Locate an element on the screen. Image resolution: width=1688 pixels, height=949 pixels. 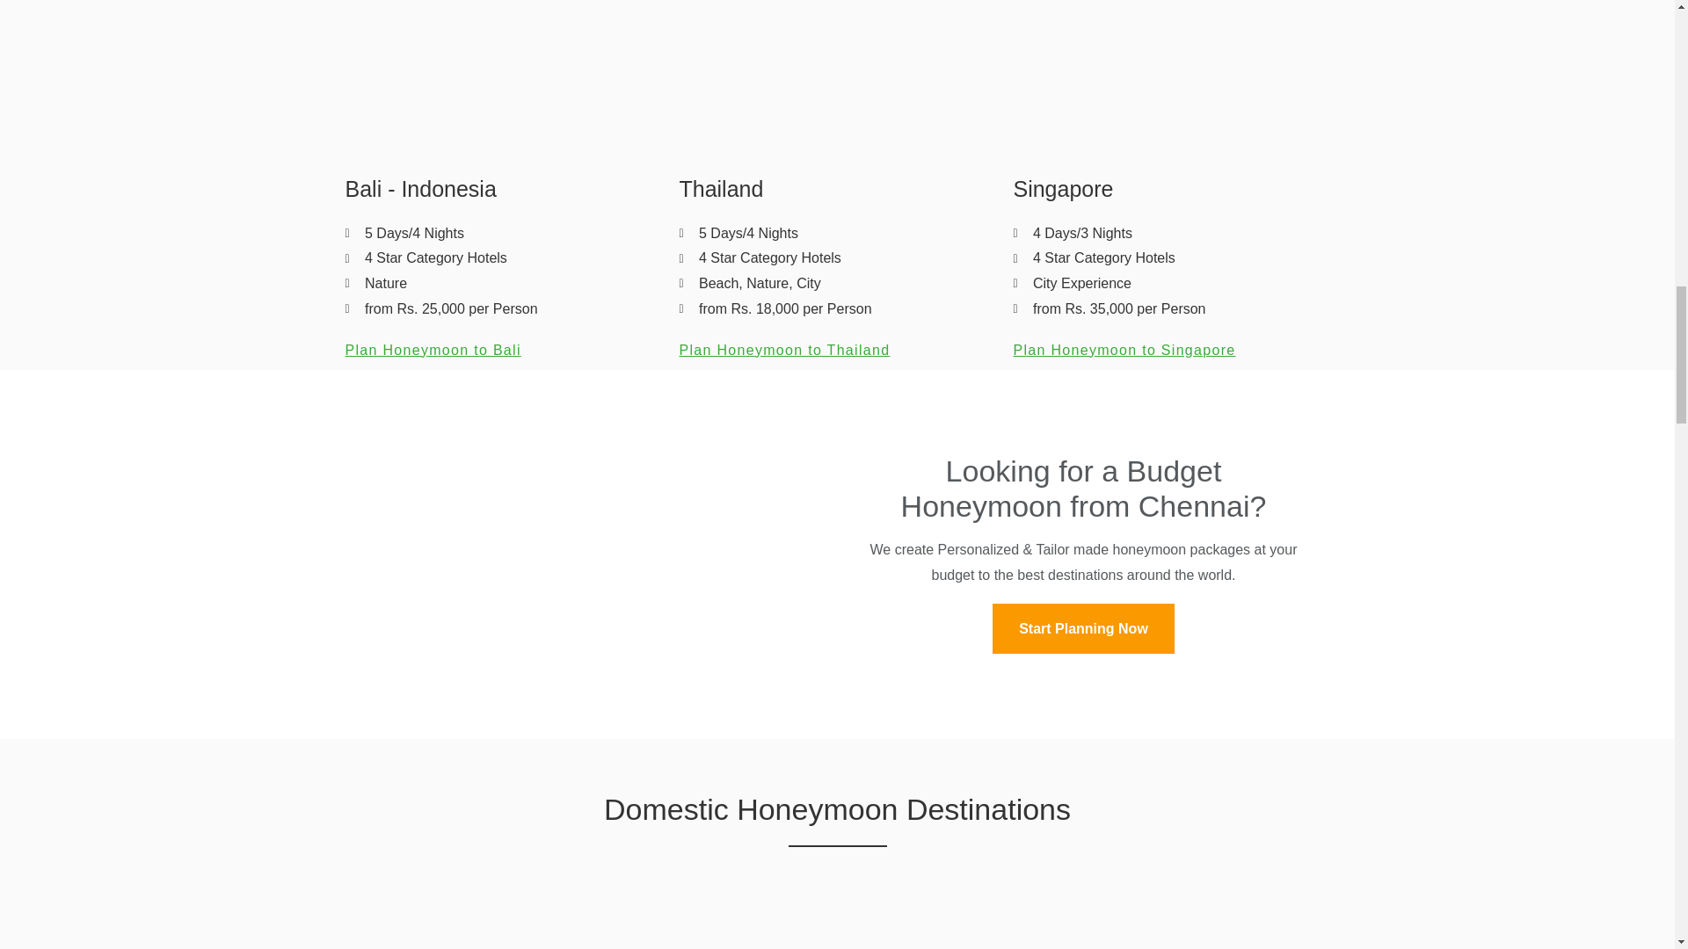
Plan Honeymoon to Singapore is located at coordinates (1124, 350).